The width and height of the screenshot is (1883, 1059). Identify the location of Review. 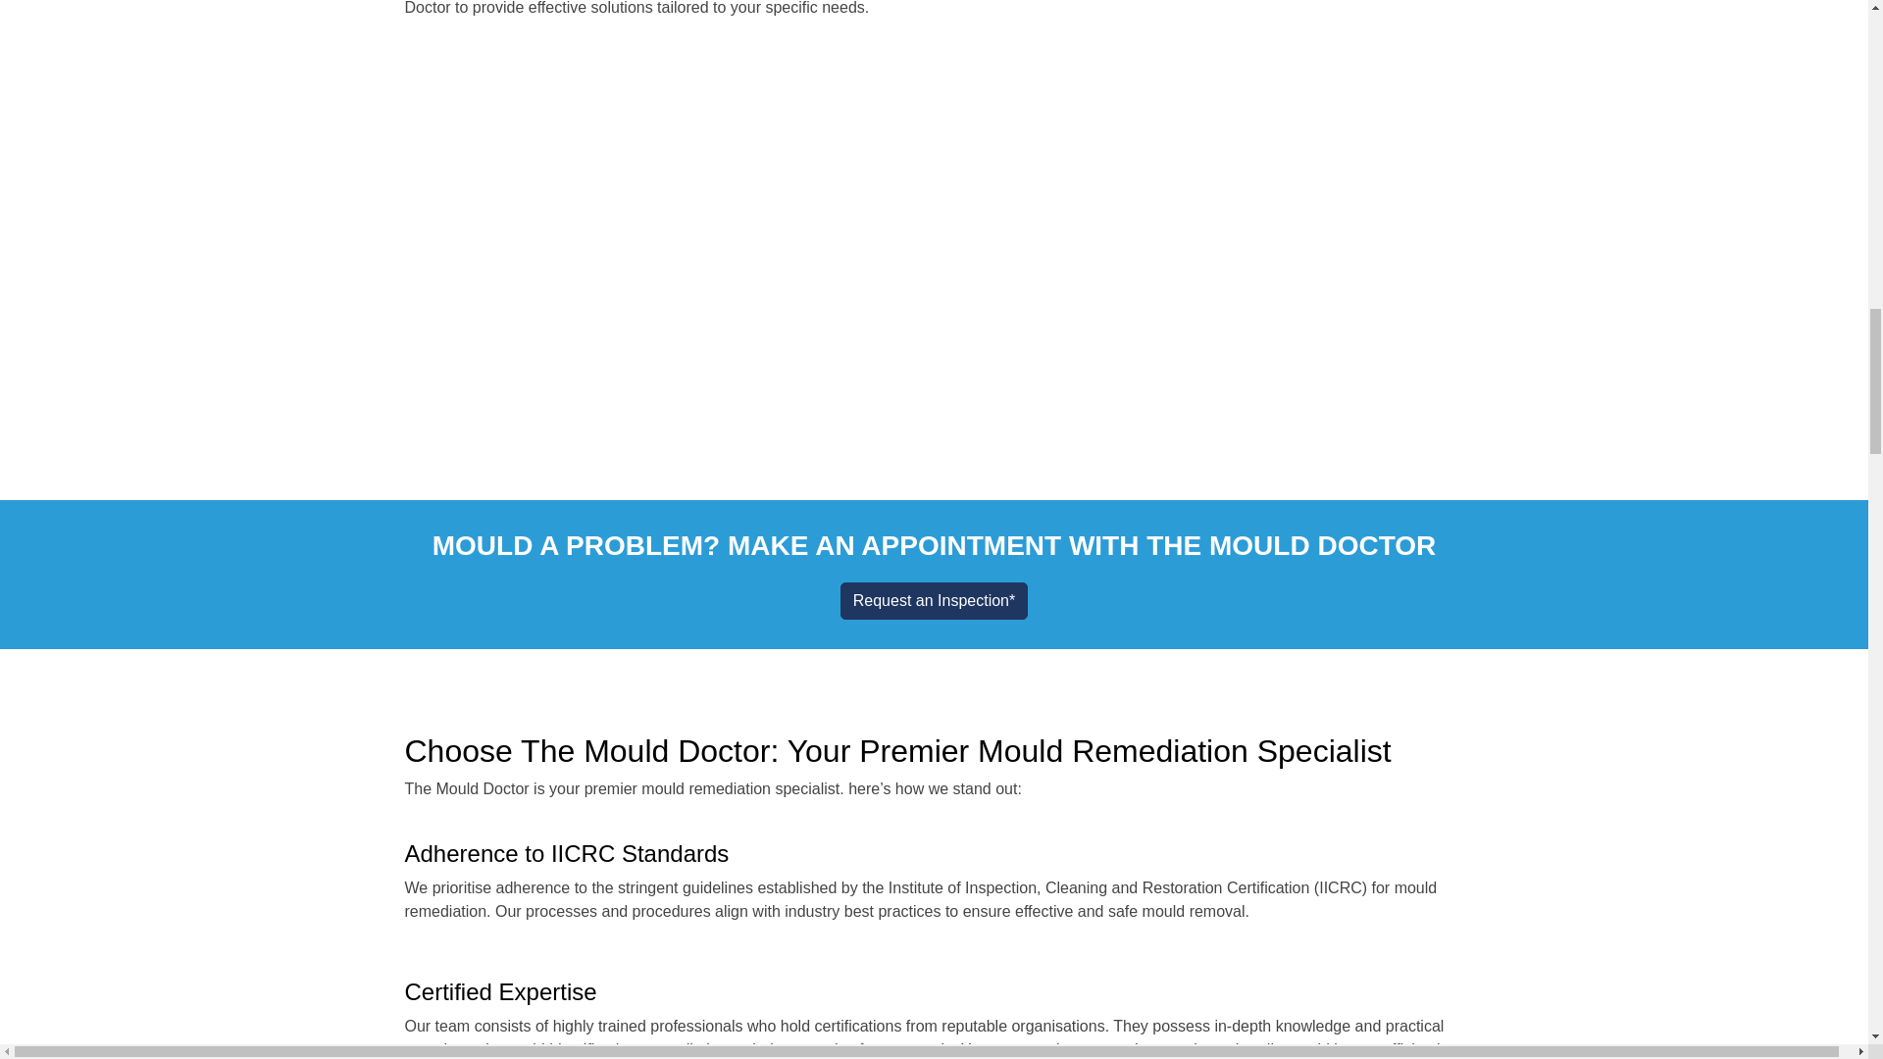
(1297, 221).